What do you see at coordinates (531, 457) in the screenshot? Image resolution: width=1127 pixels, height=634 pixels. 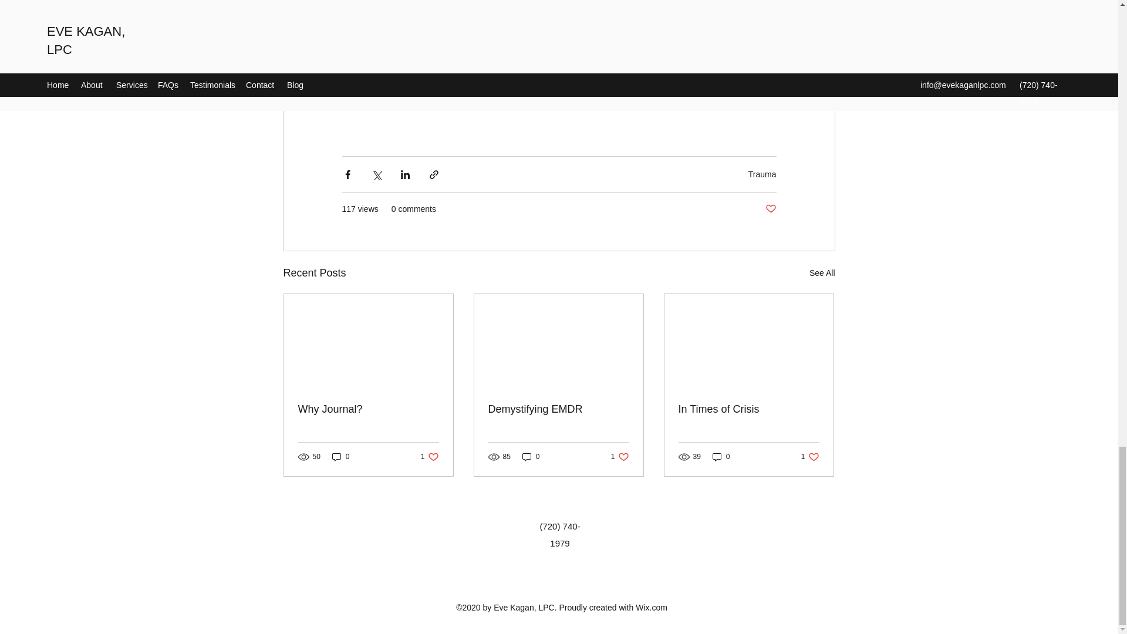 I see `Why Journal?` at bounding box center [531, 457].